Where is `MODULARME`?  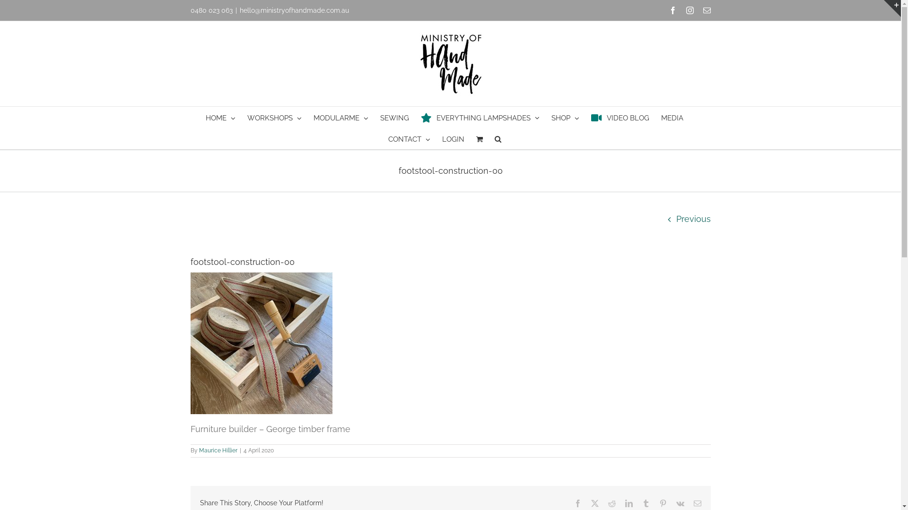
MODULARME is located at coordinates (341, 117).